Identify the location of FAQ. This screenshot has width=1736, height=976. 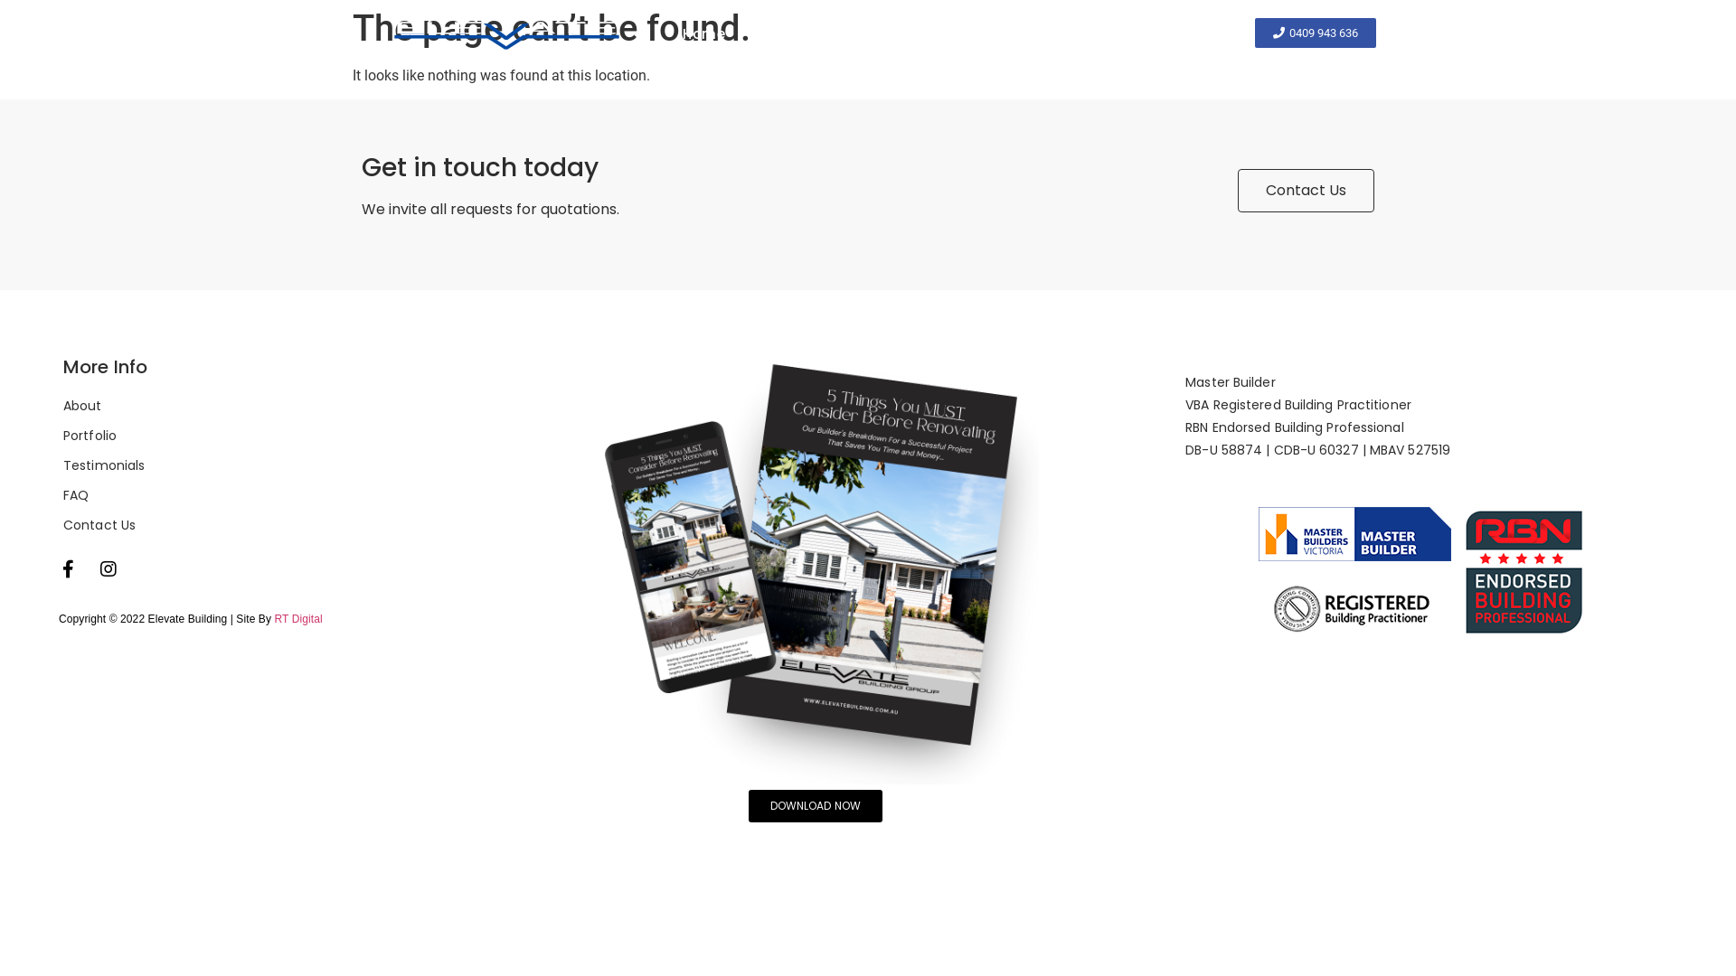
(308, 495).